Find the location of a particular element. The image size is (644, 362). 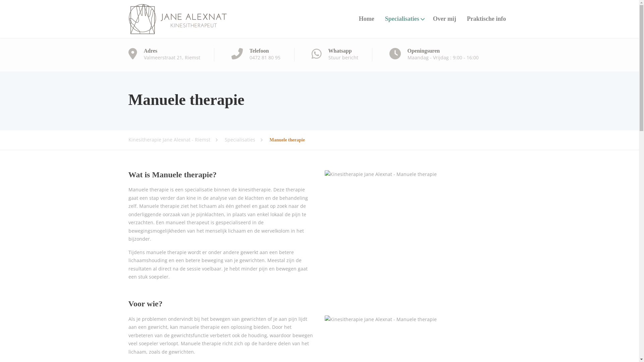

Kinesitherapie Jane Alexnat - Riemst is located at coordinates (176, 140).